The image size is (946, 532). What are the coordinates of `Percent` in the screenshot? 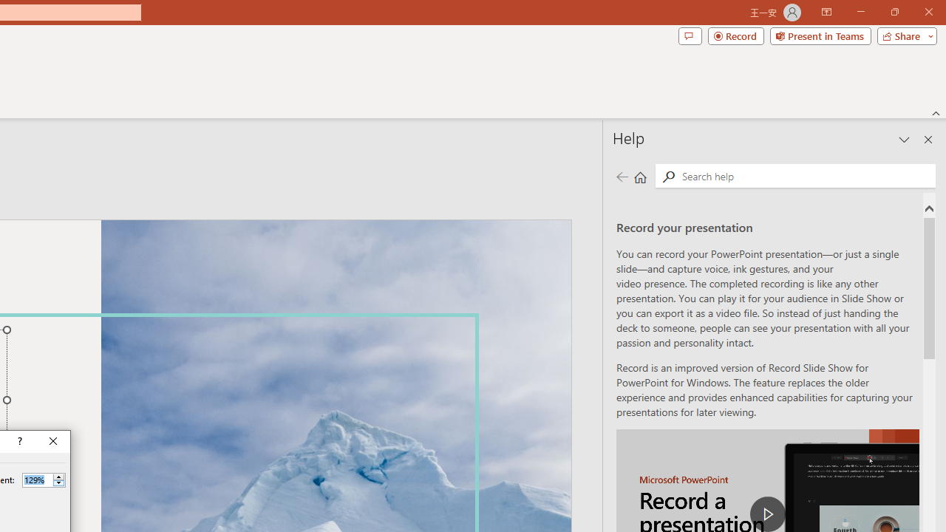 It's located at (44, 480).